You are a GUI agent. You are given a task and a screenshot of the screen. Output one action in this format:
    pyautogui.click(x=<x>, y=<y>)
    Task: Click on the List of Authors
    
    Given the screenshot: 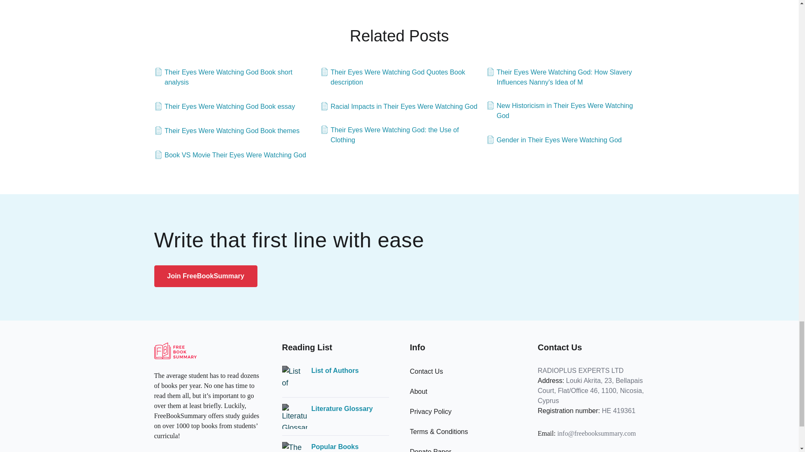 What is the action you would take?
    pyautogui.click(x=335, y=370)
    